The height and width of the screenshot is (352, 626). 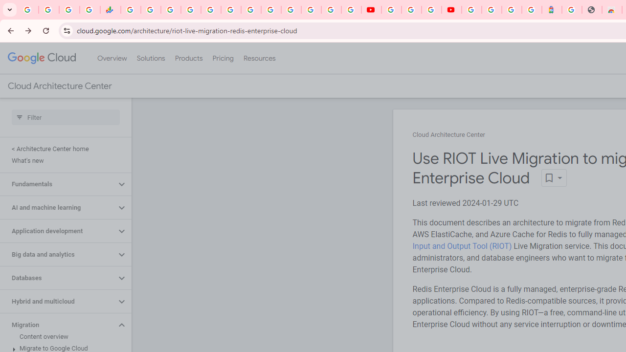 I want to click on Sign in - Google Accounts, so click(x=471, y=10).